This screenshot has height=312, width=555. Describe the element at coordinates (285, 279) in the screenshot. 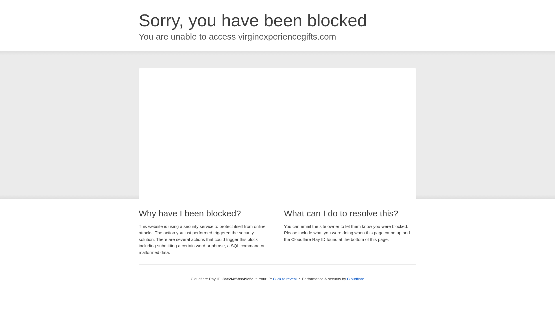

I see `Click to reveal` at that location.